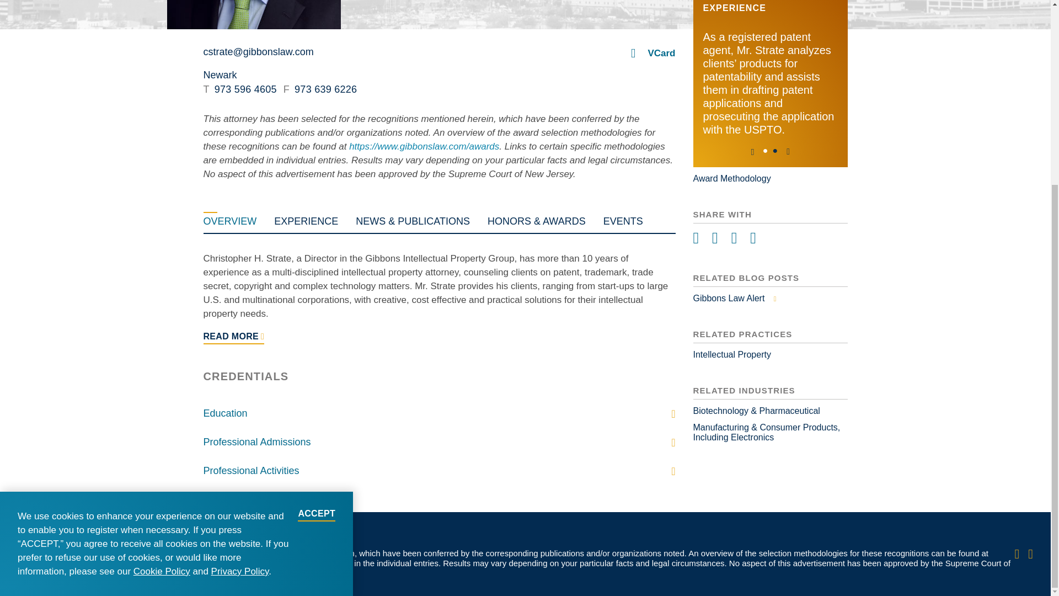 Image resolution: width=1059 pixels, height=596 pixels. What do you see at coordinates (770, 354) in the screenshot?
I see `Related Practices` at bounding box center [770, 354].